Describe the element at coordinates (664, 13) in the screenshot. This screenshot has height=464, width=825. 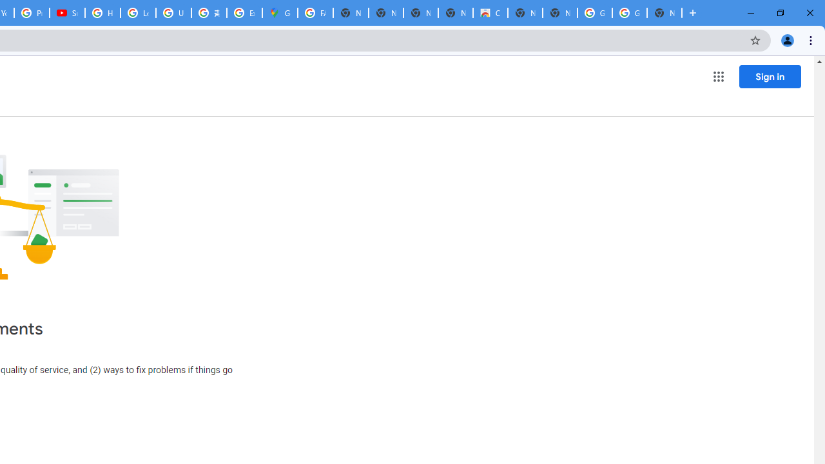
I see `New Tab` at that location.